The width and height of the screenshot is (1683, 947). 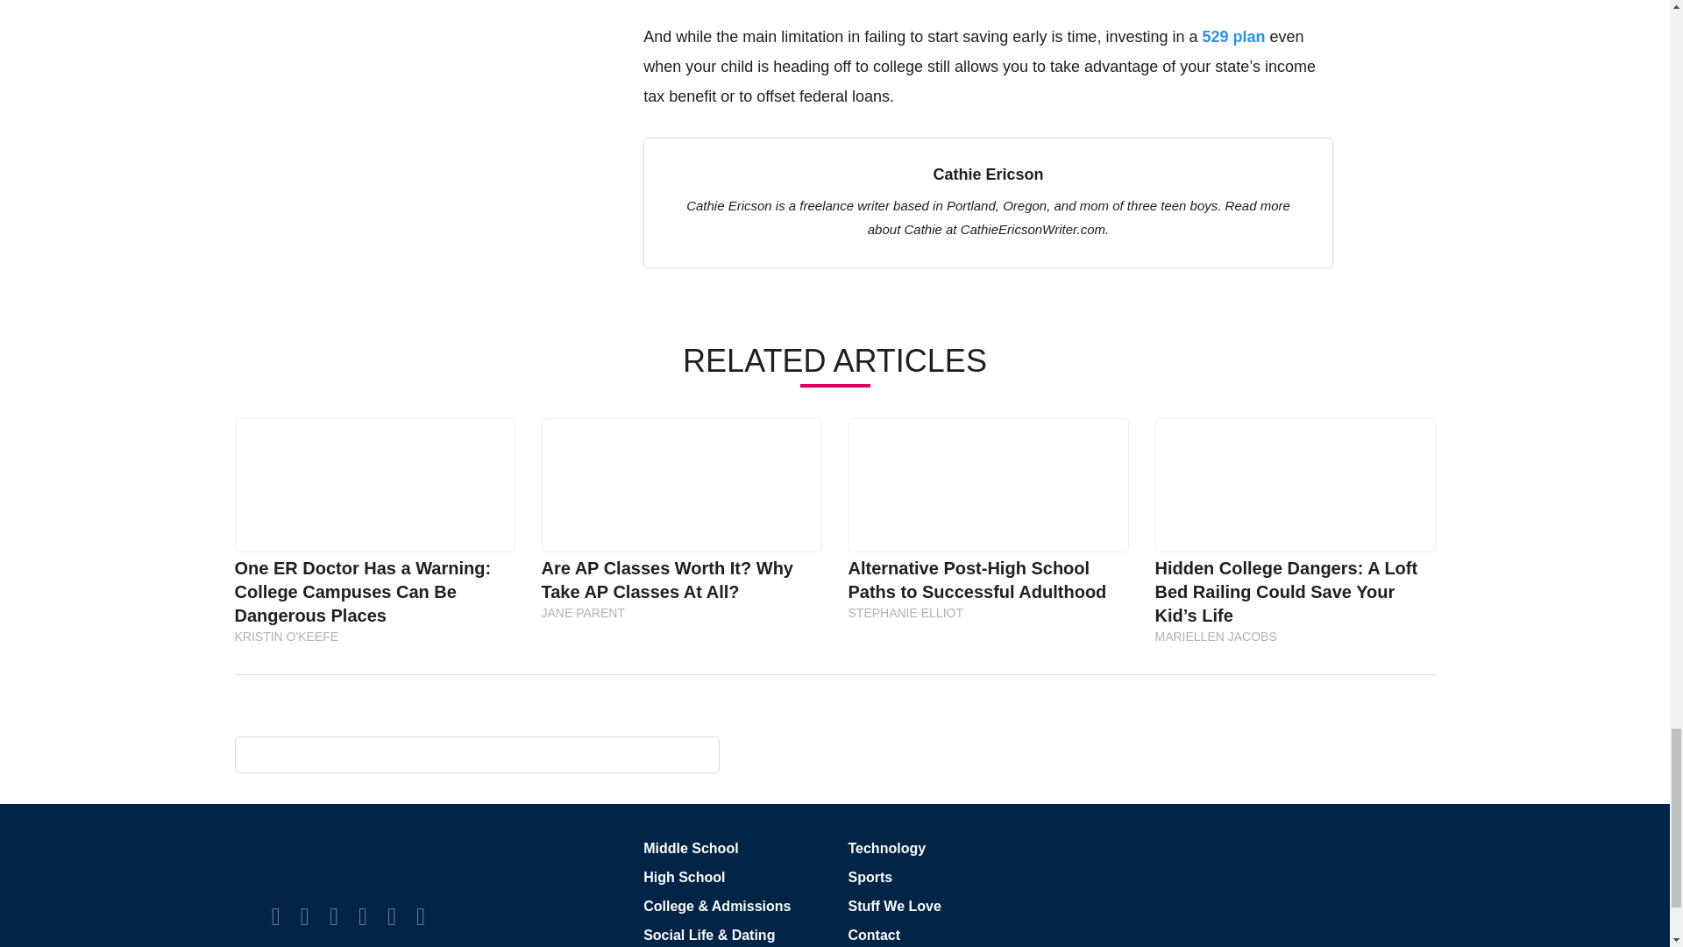 I want to click on Pinterest, so click(x=362, y=916).